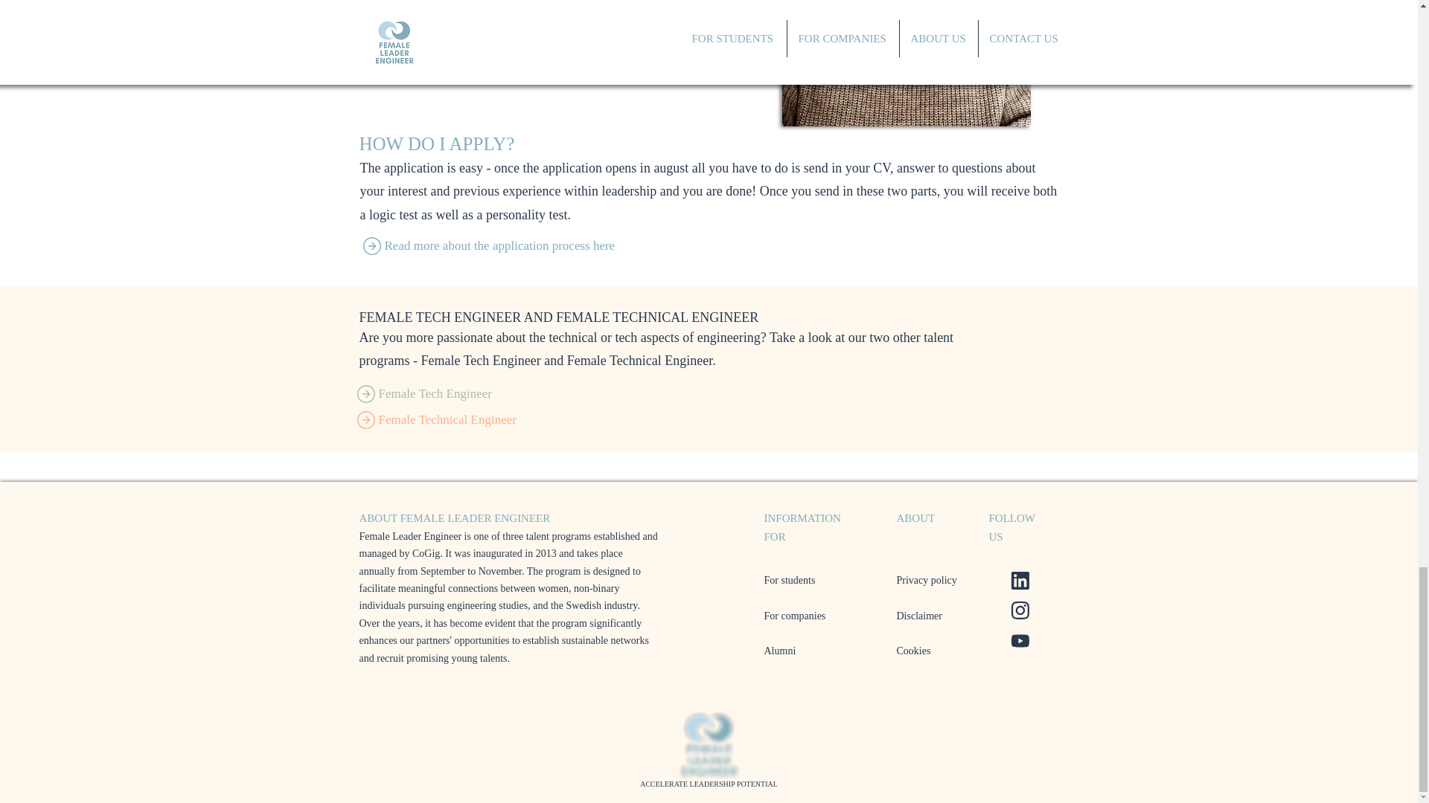 This screenshot has height=803, width=1429. What do you see at coordinates (789, 580) in the screenshot?
I see `For students` at bounding box center [789, 580].